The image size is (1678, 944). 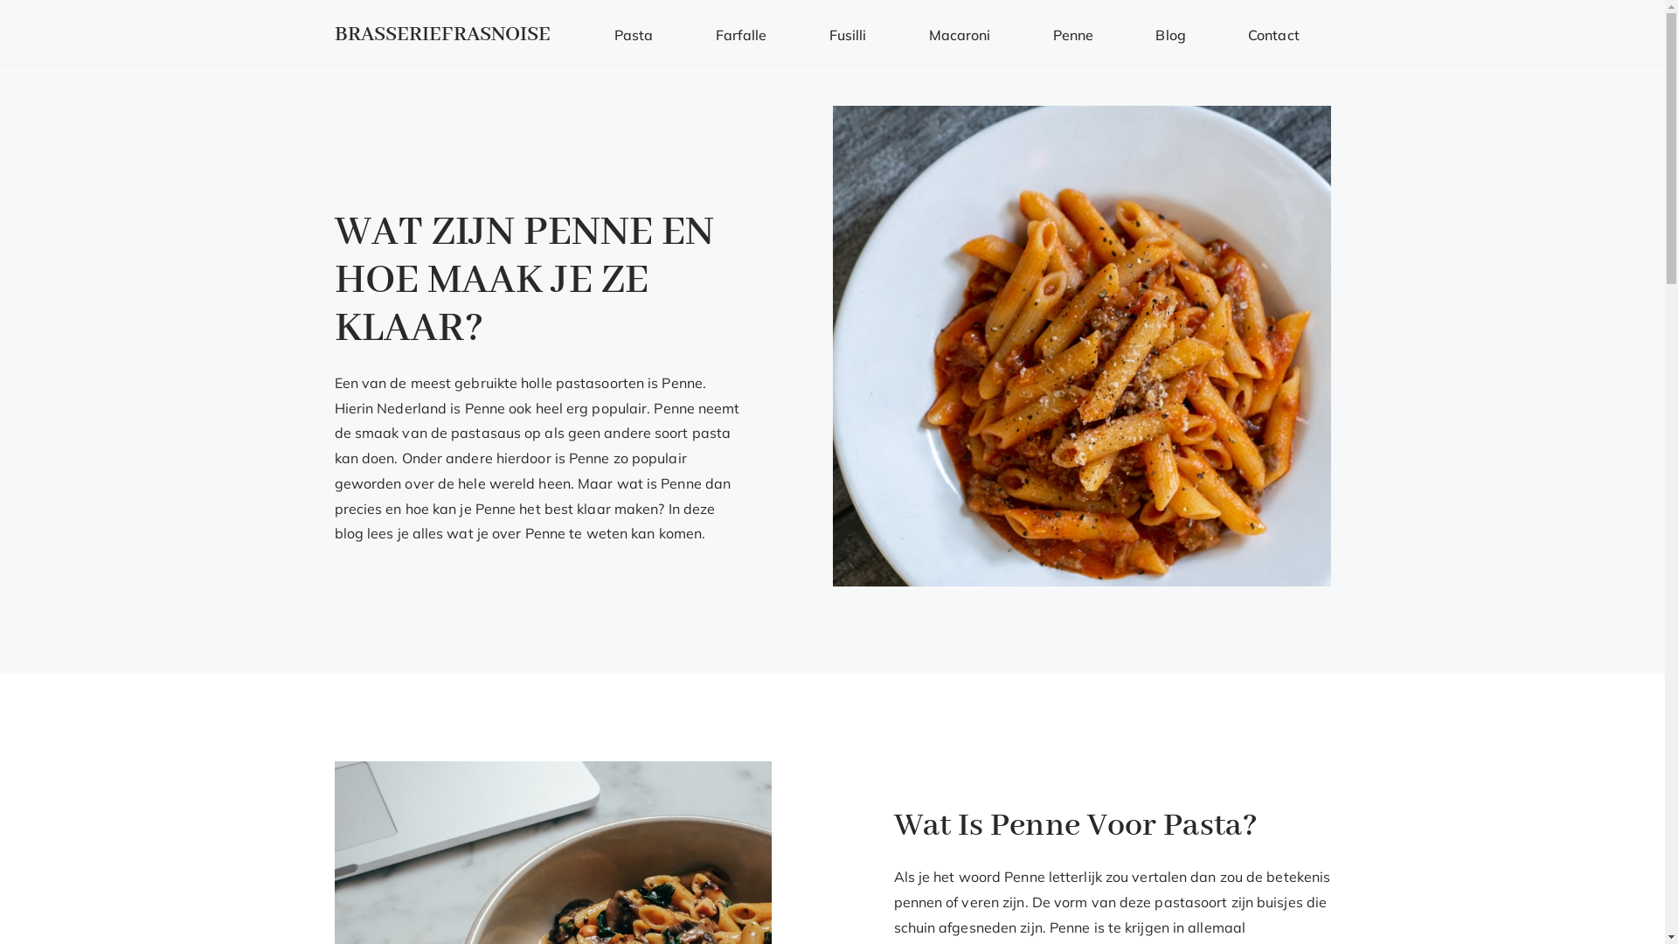 I want to click on Fusilli, so click(x=848, y=35).